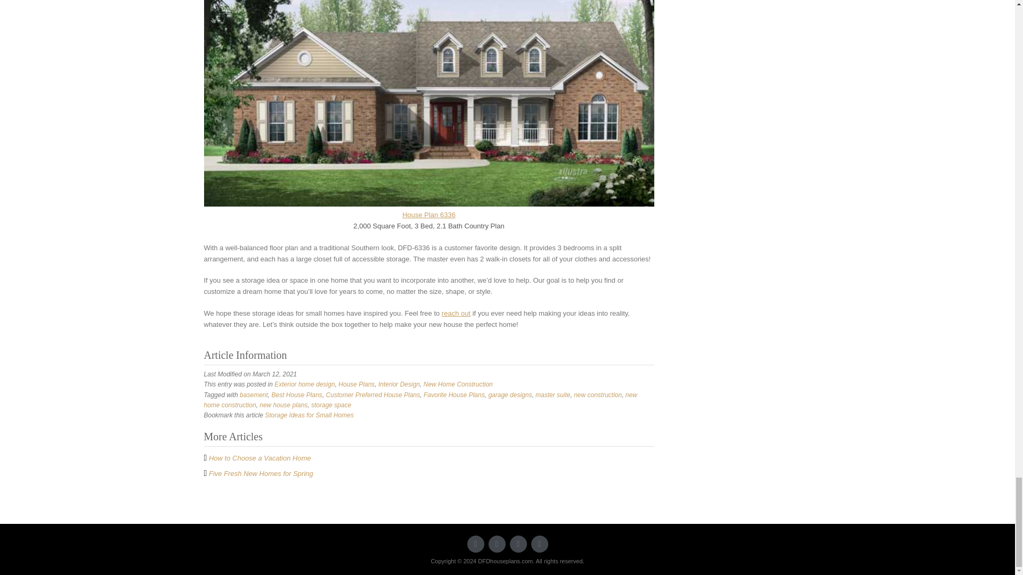  What do you see at coordinates (456, 313) in the screenshot?
I see `reach out` at bounding box center [456, 313].